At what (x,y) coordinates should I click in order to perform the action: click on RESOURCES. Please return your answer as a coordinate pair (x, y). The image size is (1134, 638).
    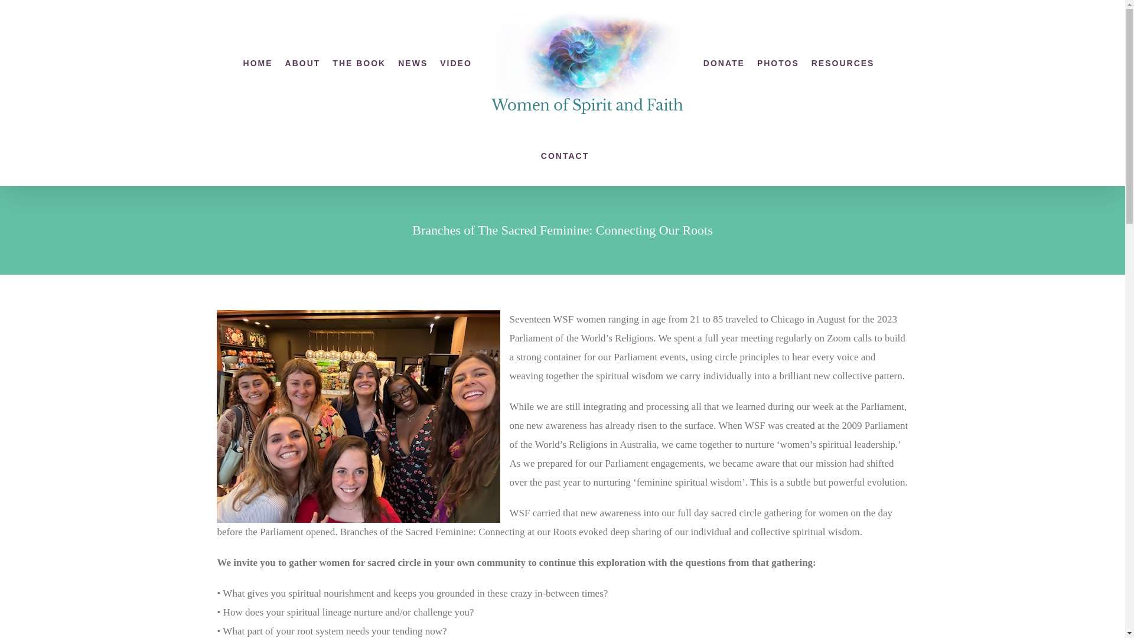
    Looking at the image, I should click on (843, 63).